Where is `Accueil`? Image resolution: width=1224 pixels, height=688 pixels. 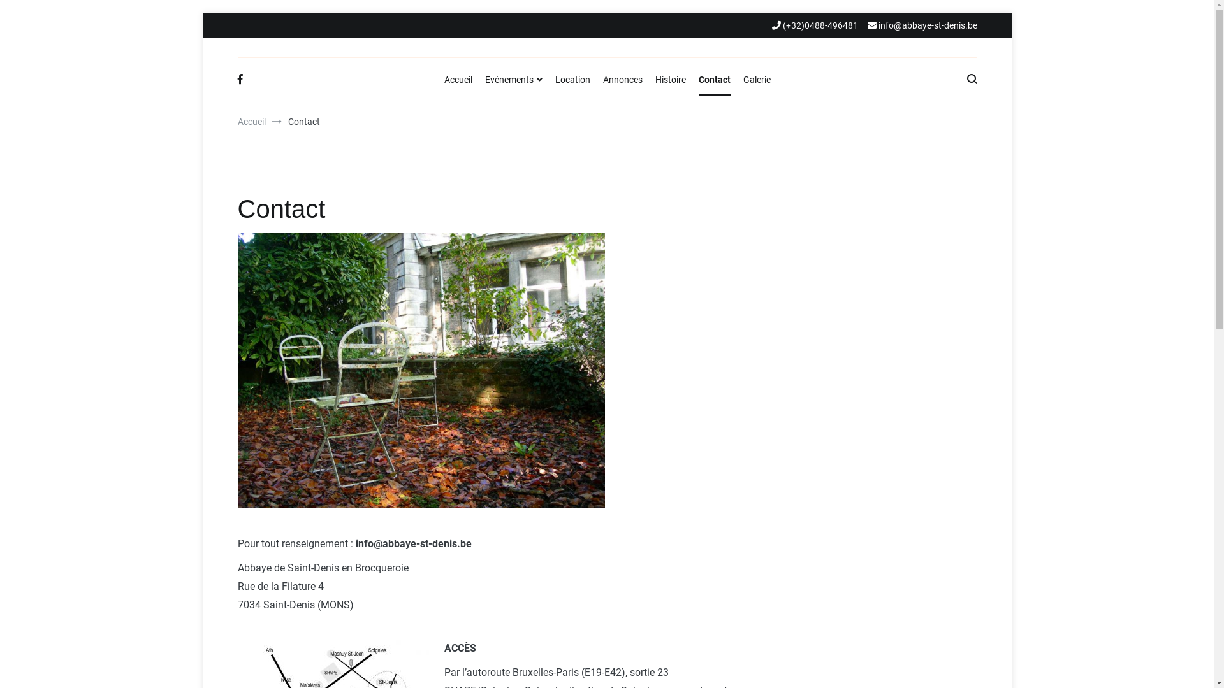
Accueil is located at coordinates (458, 80).